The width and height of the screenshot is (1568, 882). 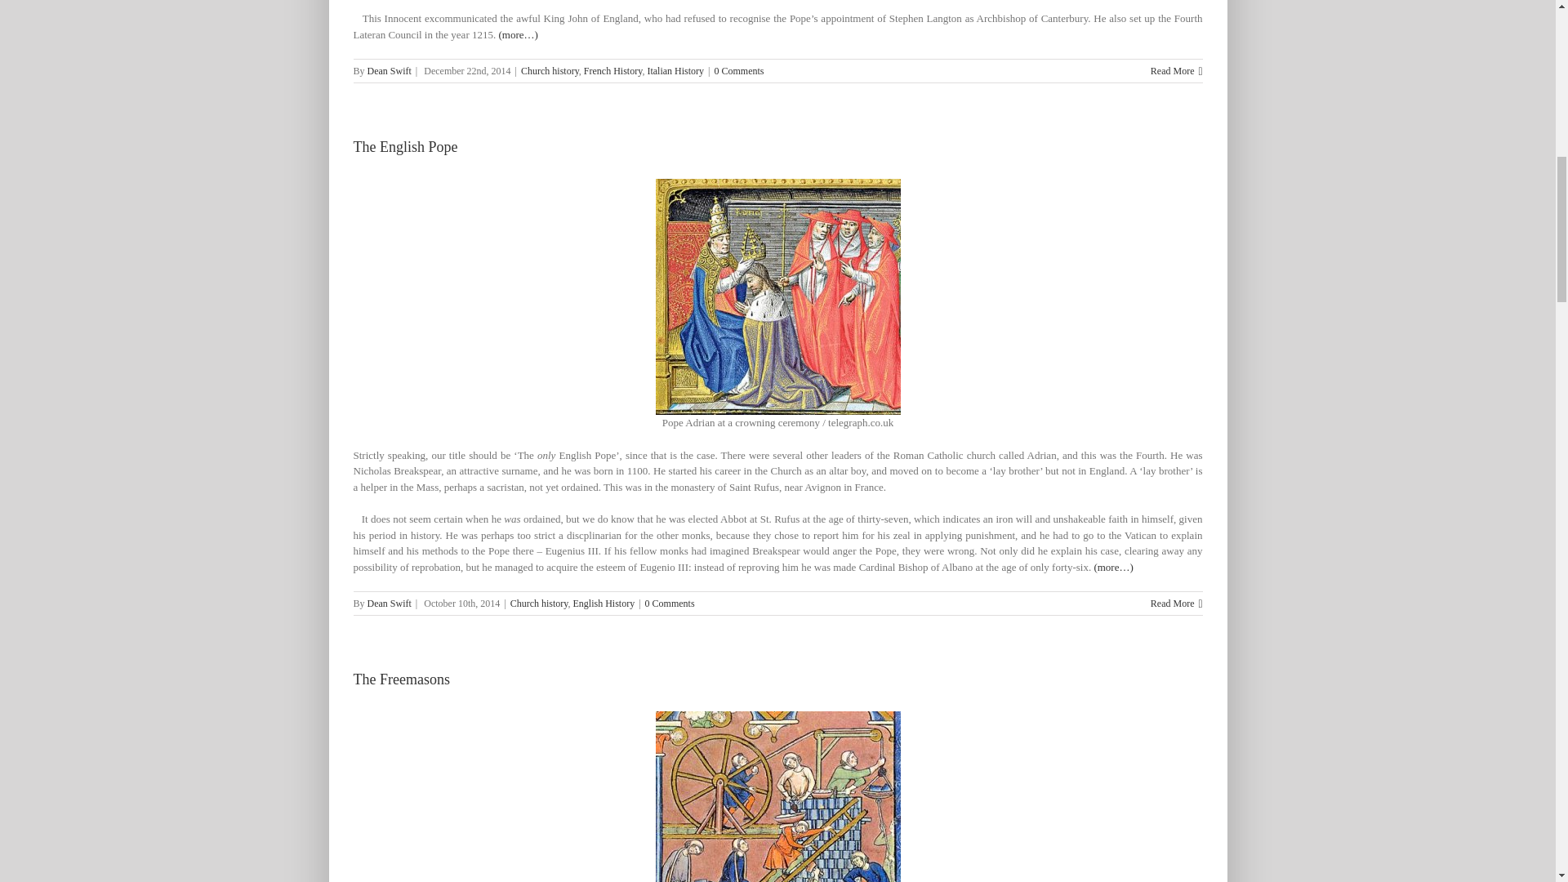 I want to click on Posts by Dean Swift, so click(x=389, y=70).